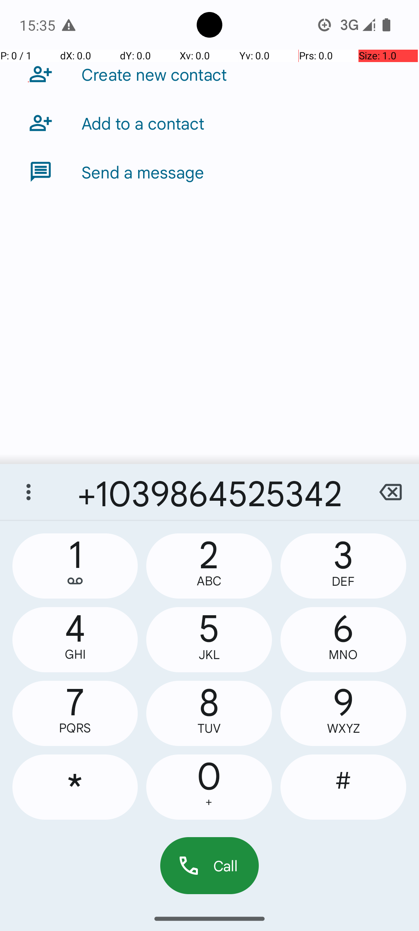 The image size is (419, 931). Describe the element at coordinates (75, 654) in the screenshot. I see `GHI` at that location.